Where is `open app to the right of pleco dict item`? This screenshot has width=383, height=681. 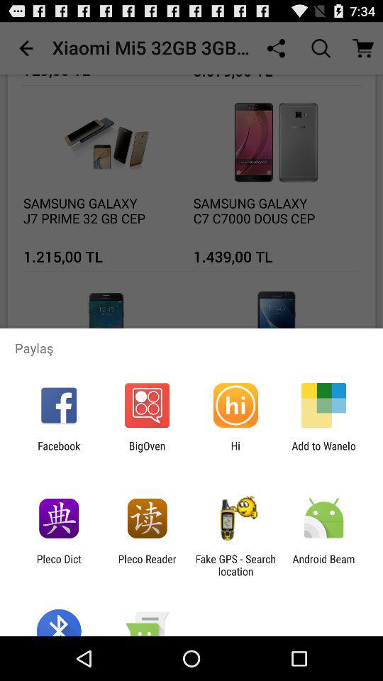 open app to the right of pleco dict item is located at coordinates (147, 565).